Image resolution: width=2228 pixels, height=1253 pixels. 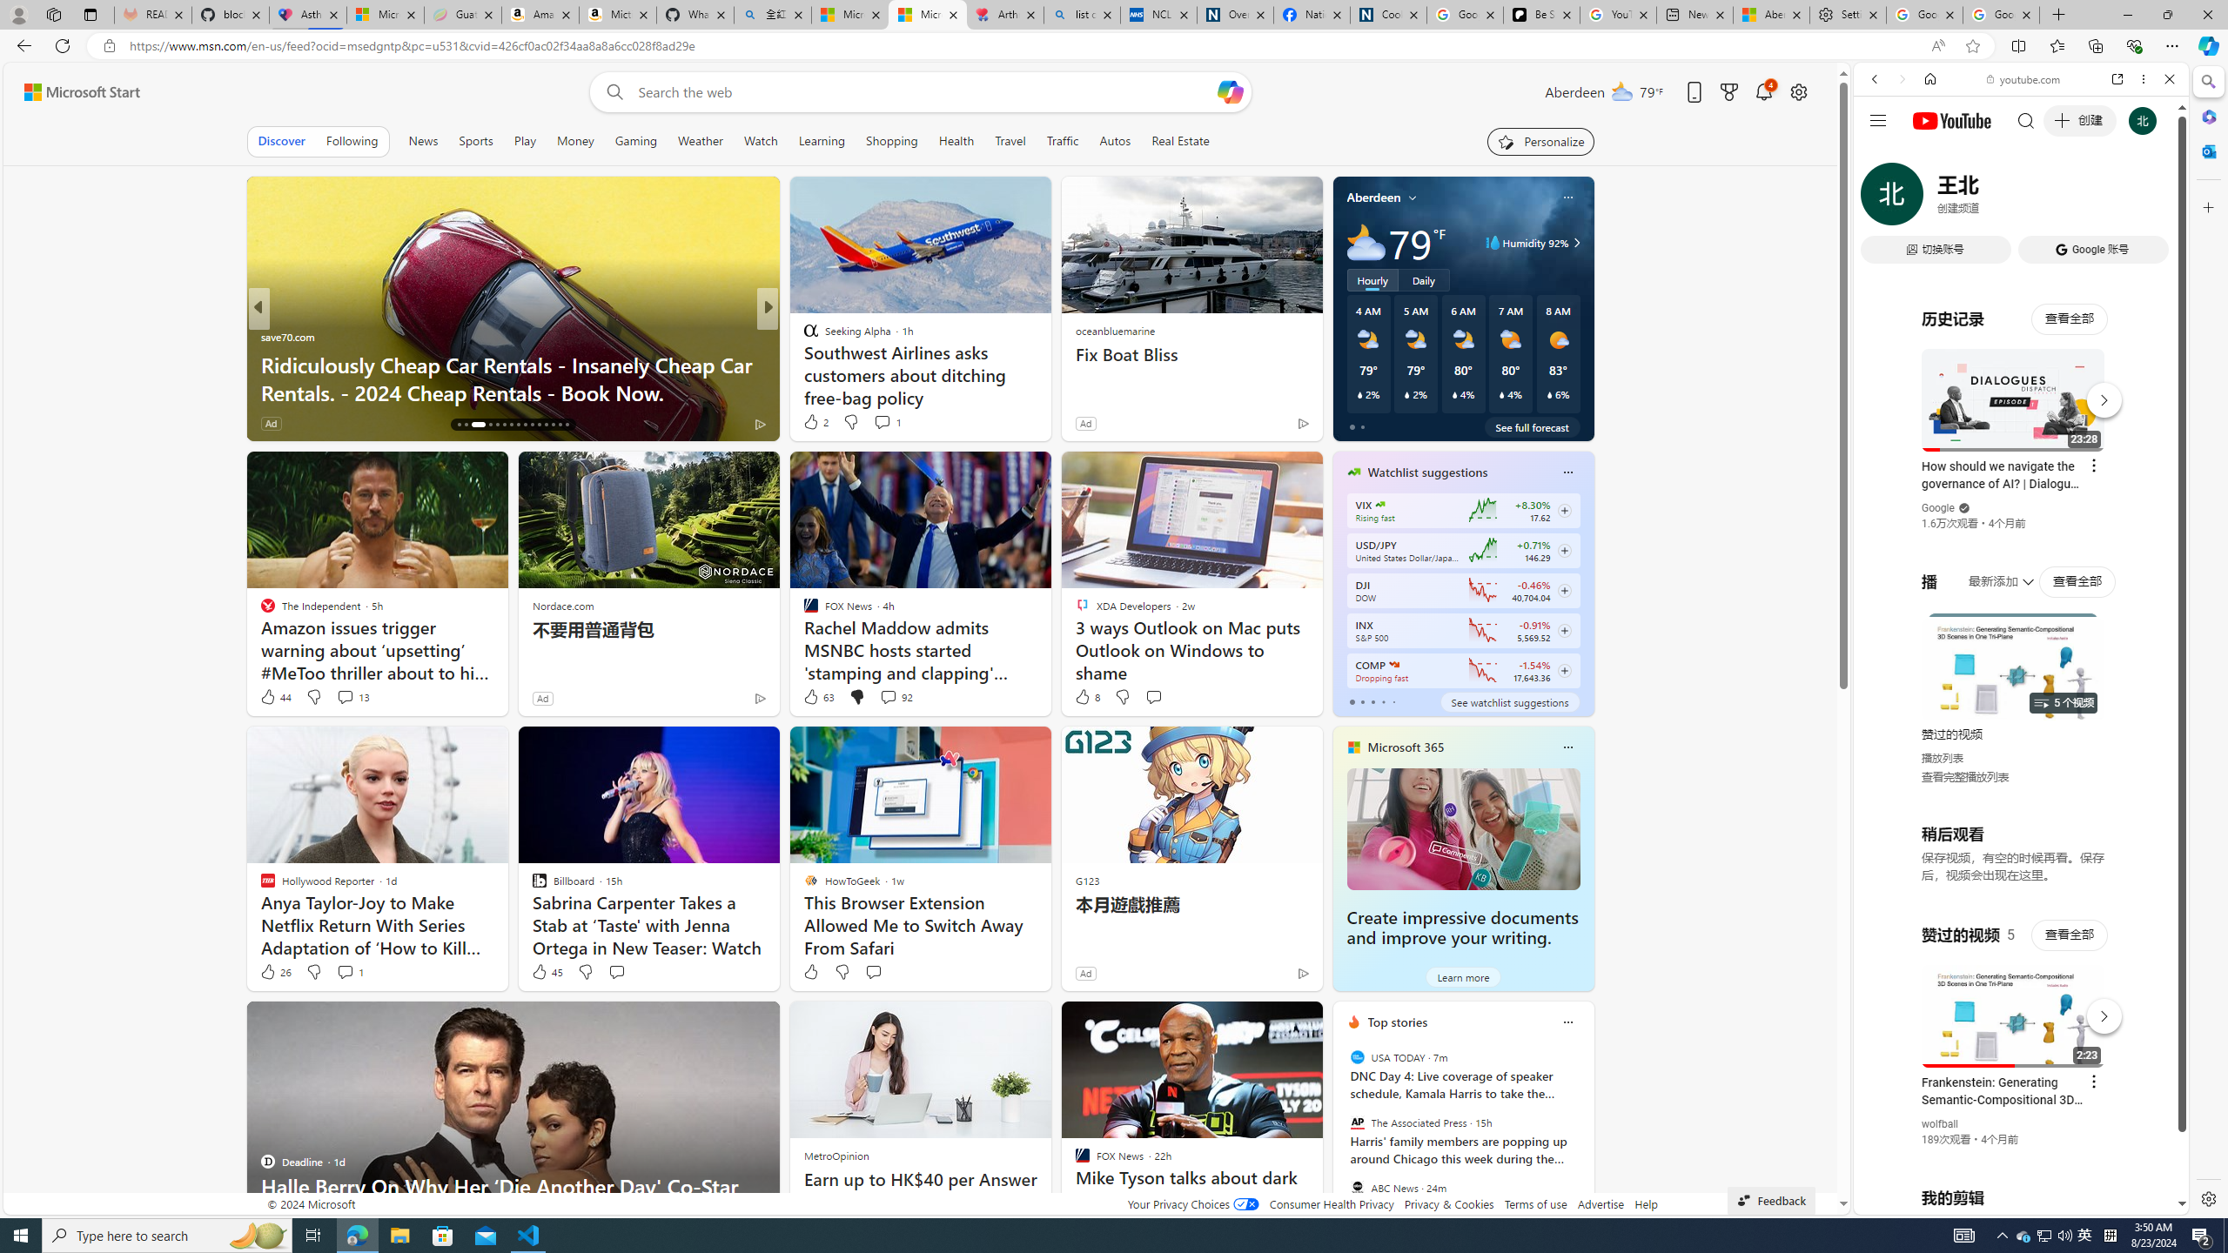 What do you see at coordinates (1412, 197) in the screenshot?
I see `My location` at bounding box center [1412, 197].